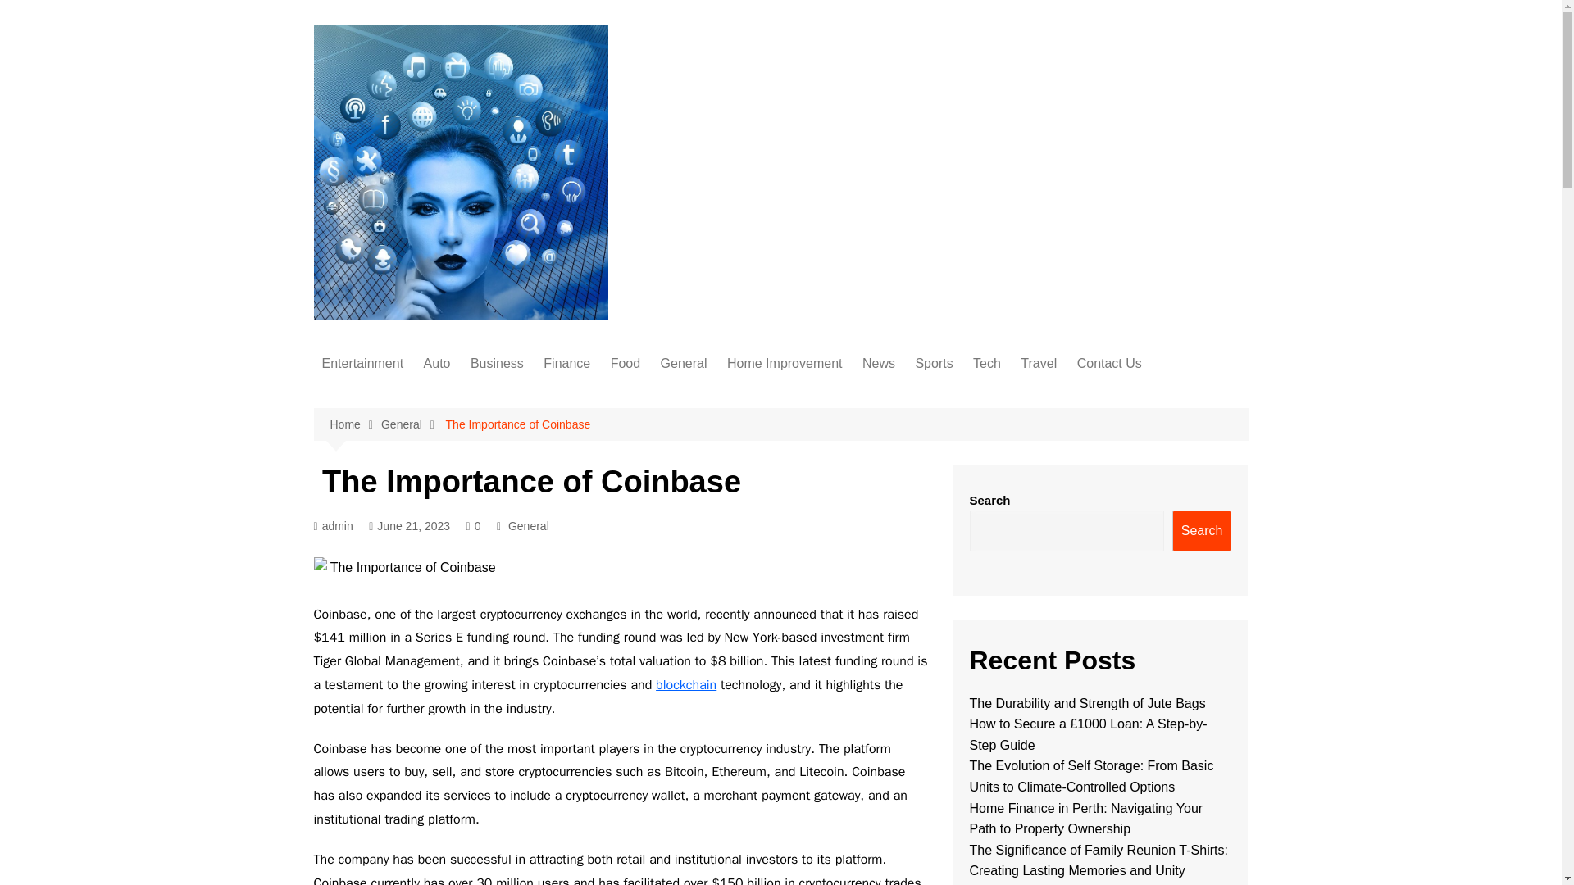 The height and width of the screenshot is (885, 1574). I want to click on Food, so click(626, 364).